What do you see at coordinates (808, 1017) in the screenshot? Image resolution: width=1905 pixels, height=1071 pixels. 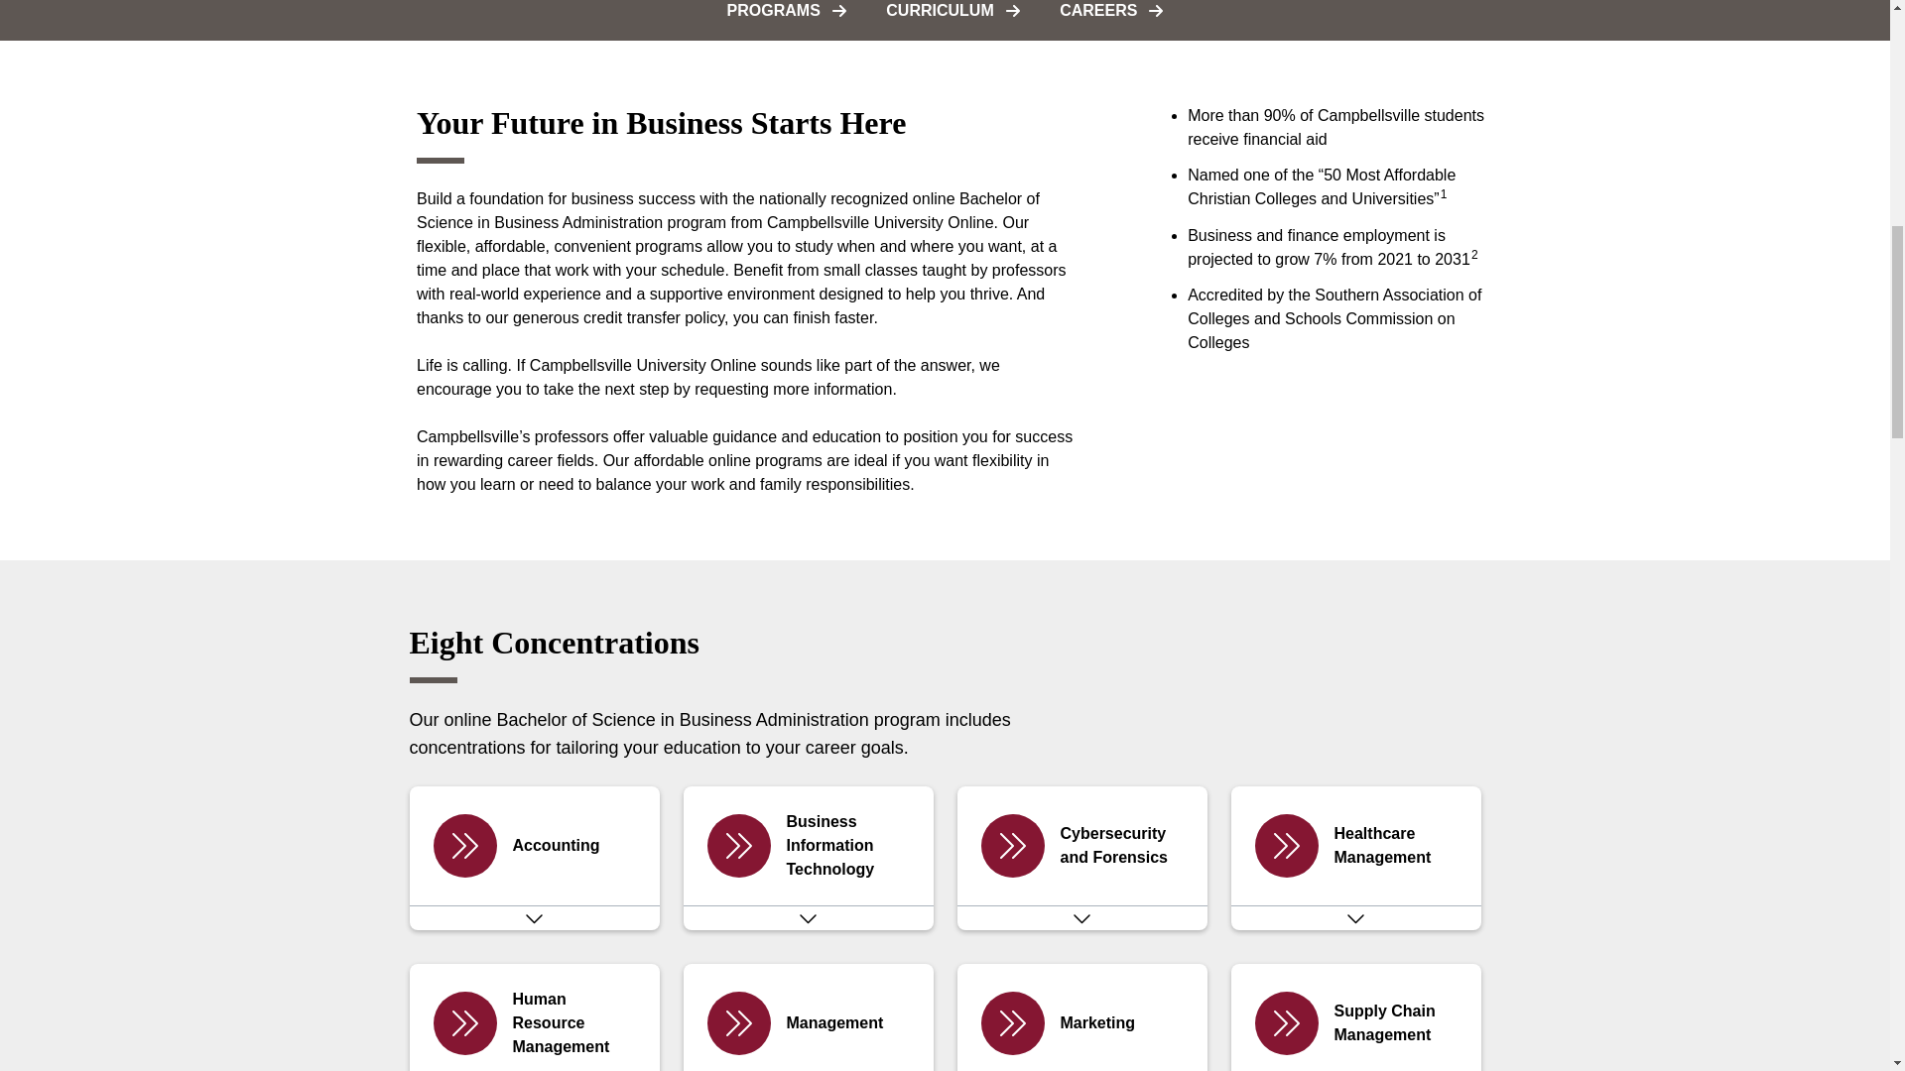 I see `Management` at bounding box center [808, 1017].